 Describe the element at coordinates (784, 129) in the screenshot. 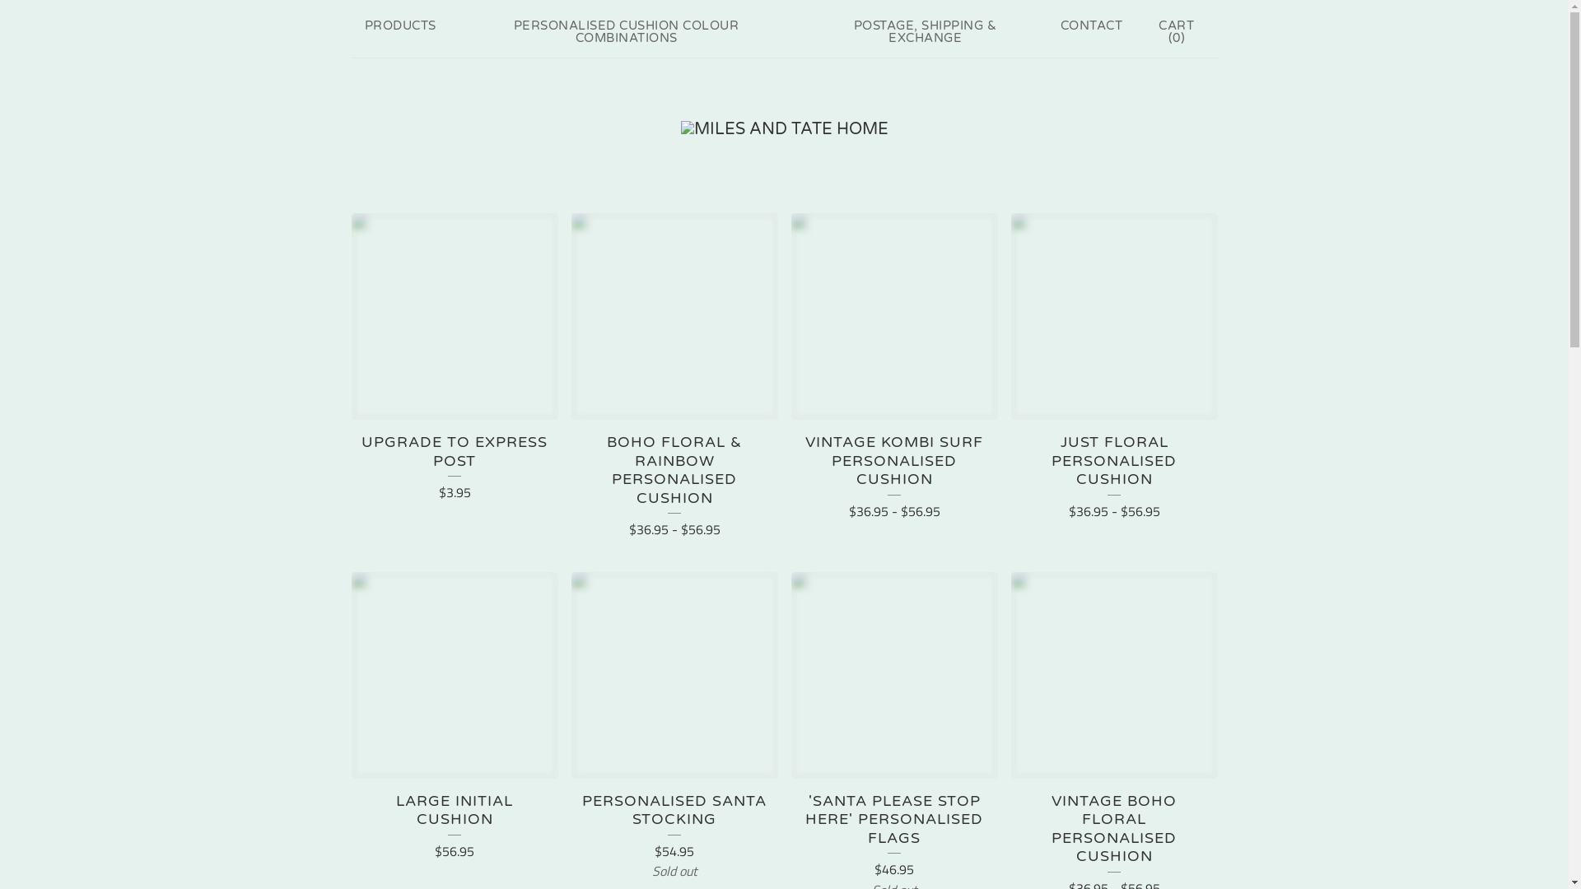

I see `Home` at that location.